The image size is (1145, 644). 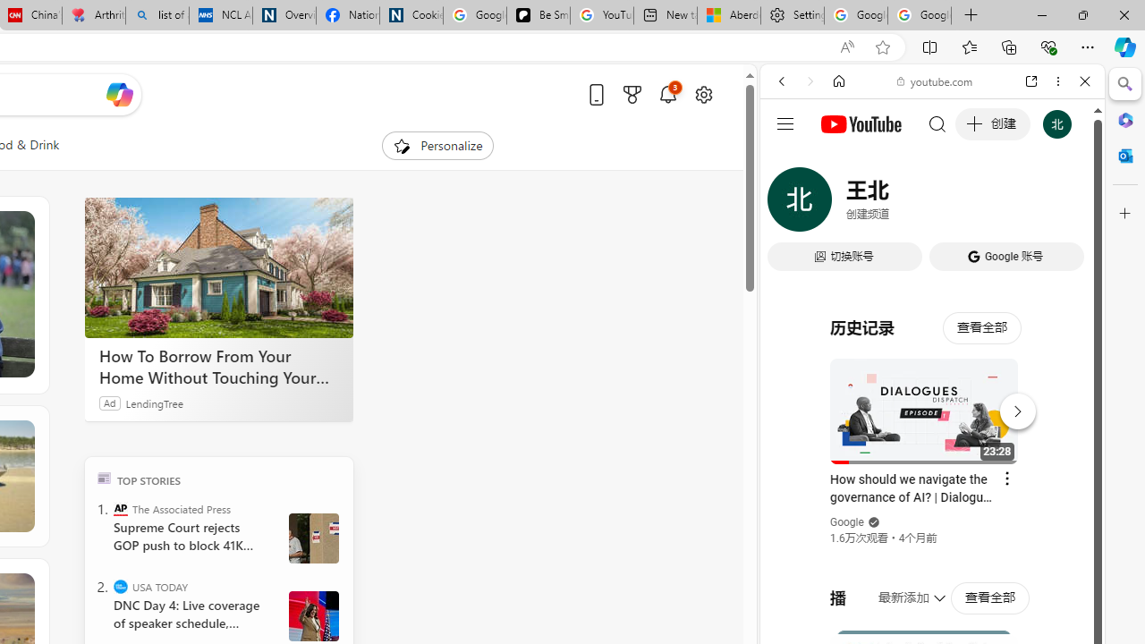 What do you see at coordinates (1125, 84) in the screenshot?
I see `Search` at bounding box center [1125, 84].